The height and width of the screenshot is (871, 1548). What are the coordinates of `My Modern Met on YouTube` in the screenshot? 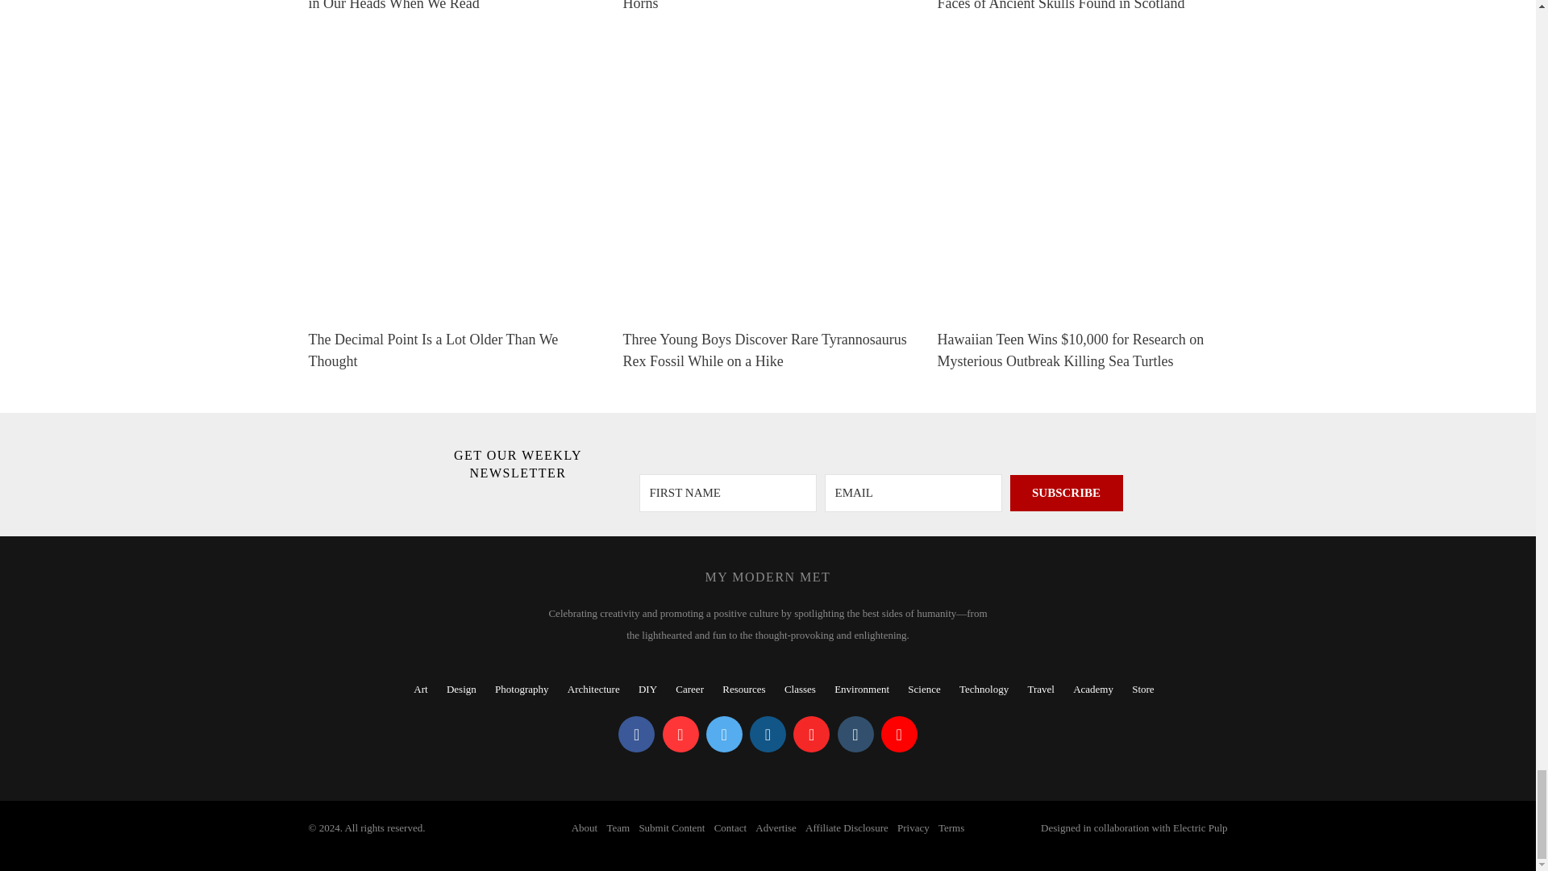 It's located at (899, 734).